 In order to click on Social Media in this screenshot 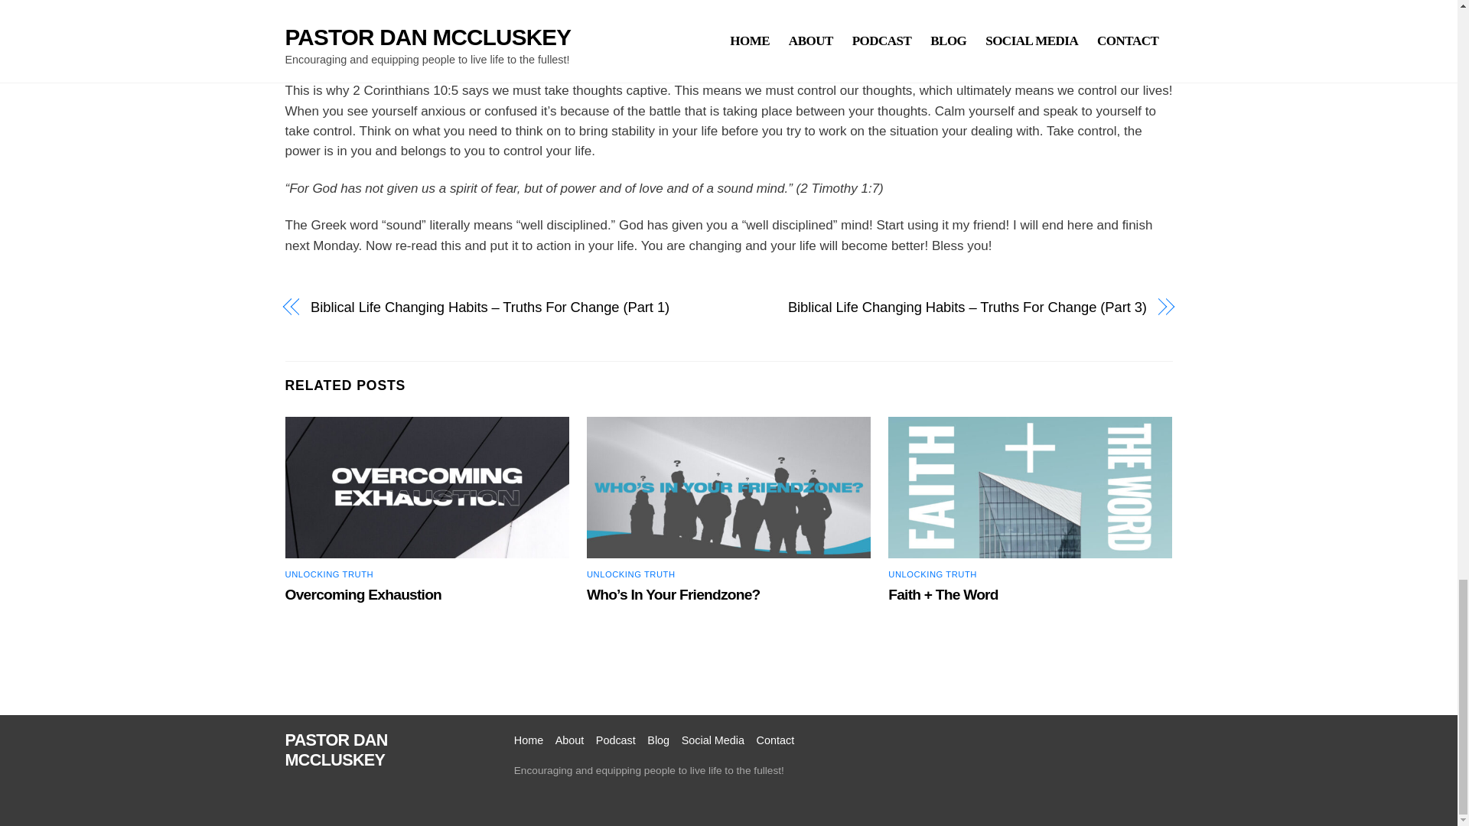, I will do `click(713, 740)`.